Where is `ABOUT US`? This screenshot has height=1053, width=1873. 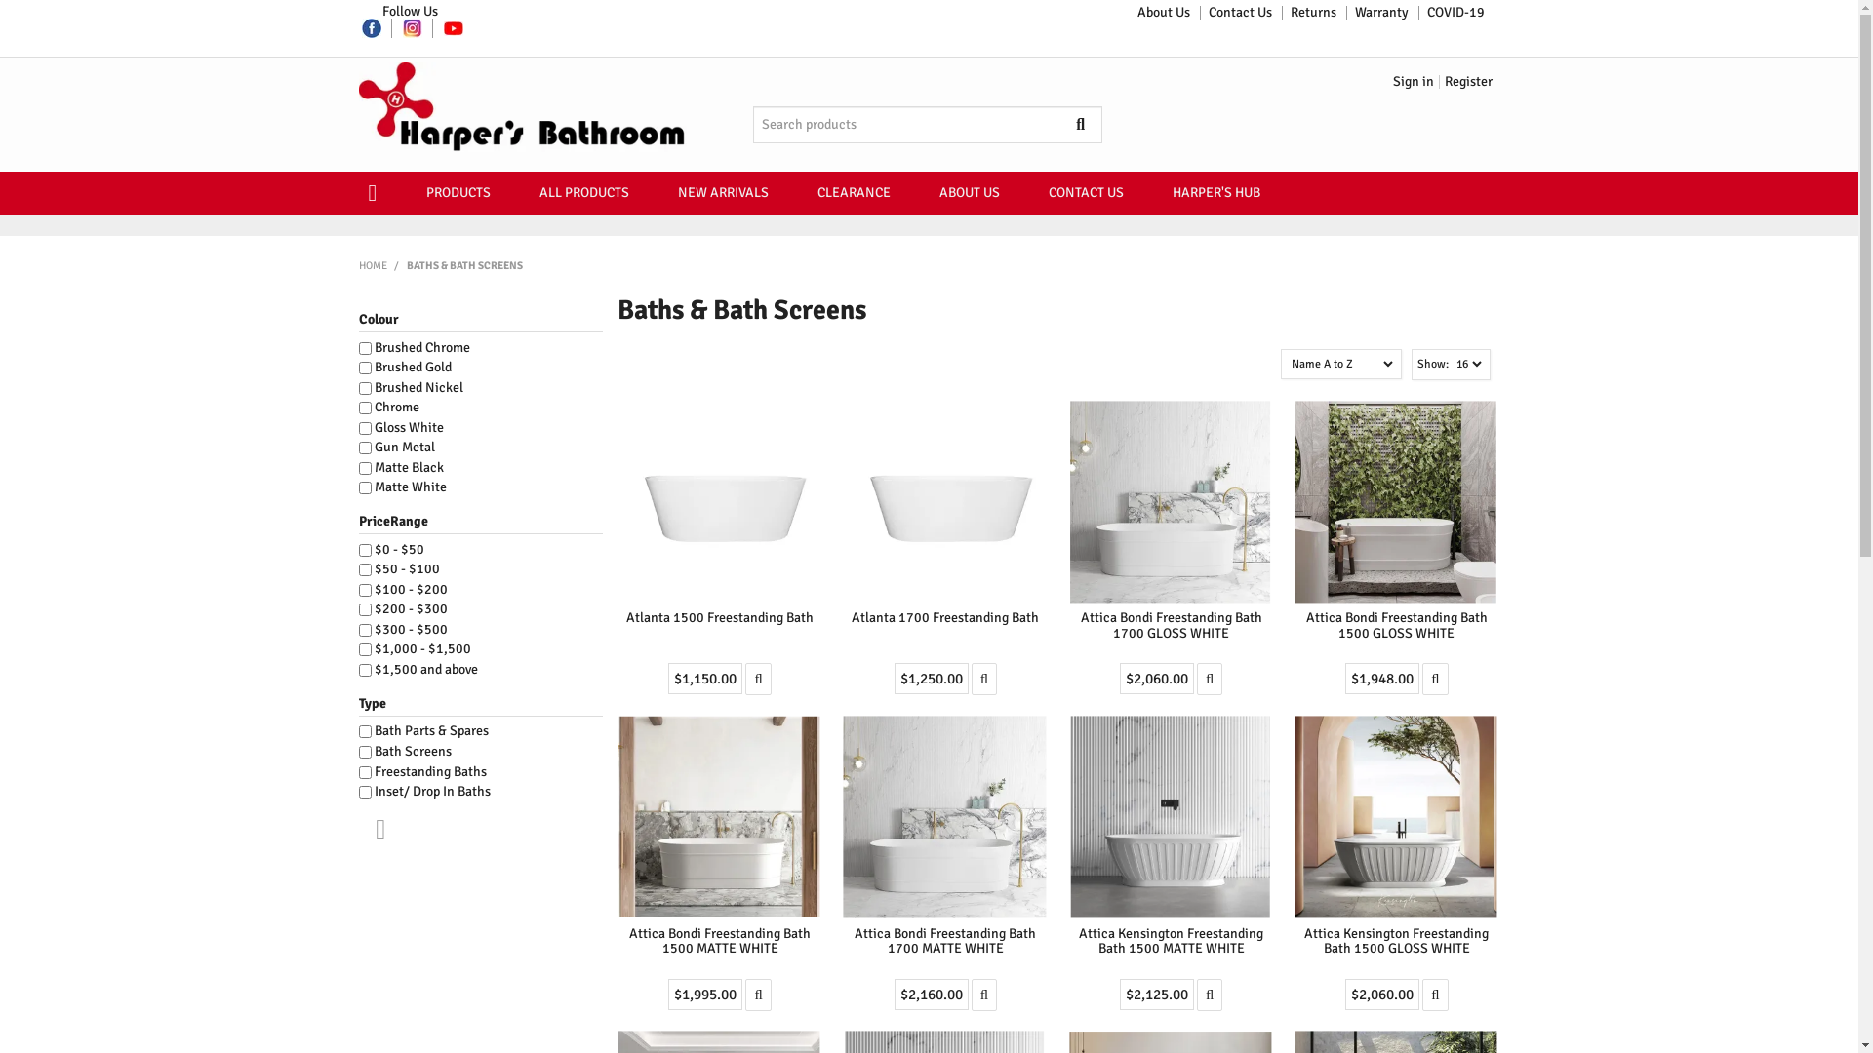 ABOUT US is located at coordinates (970, 193).